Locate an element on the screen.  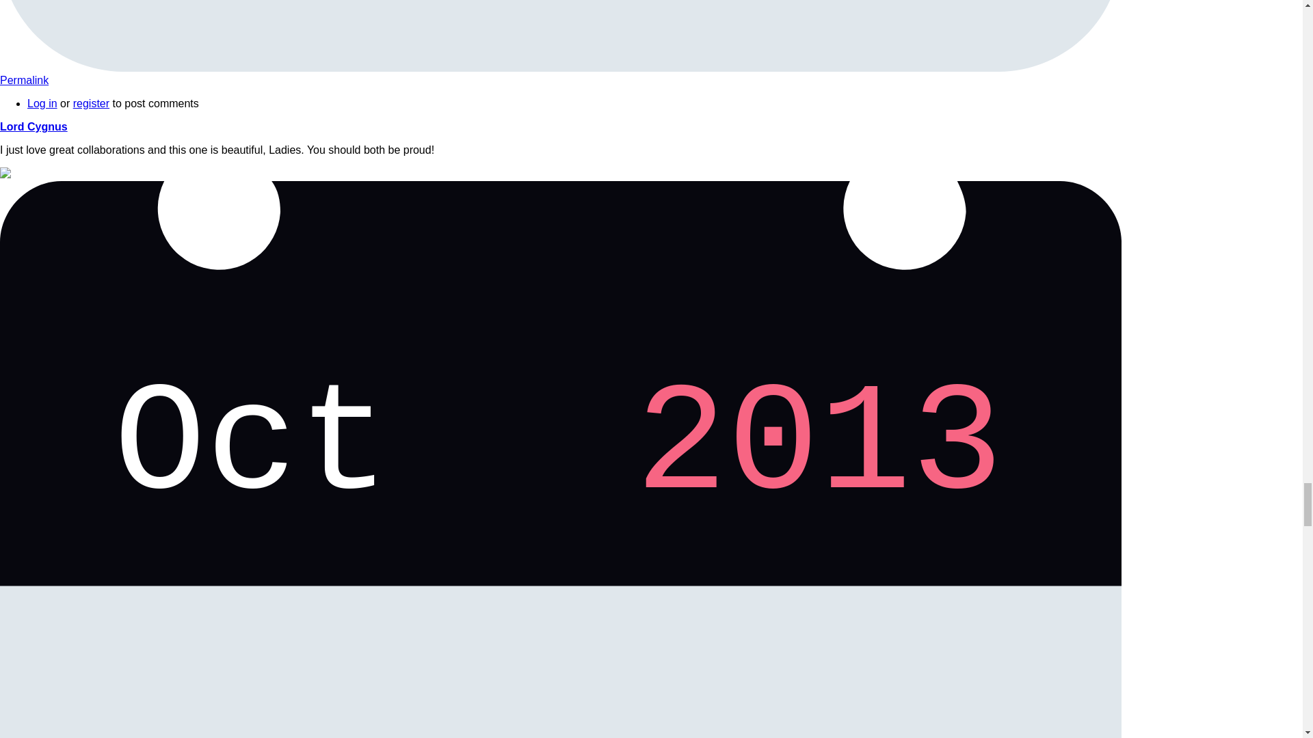
View user profile. is located at coordinates (561, 36).